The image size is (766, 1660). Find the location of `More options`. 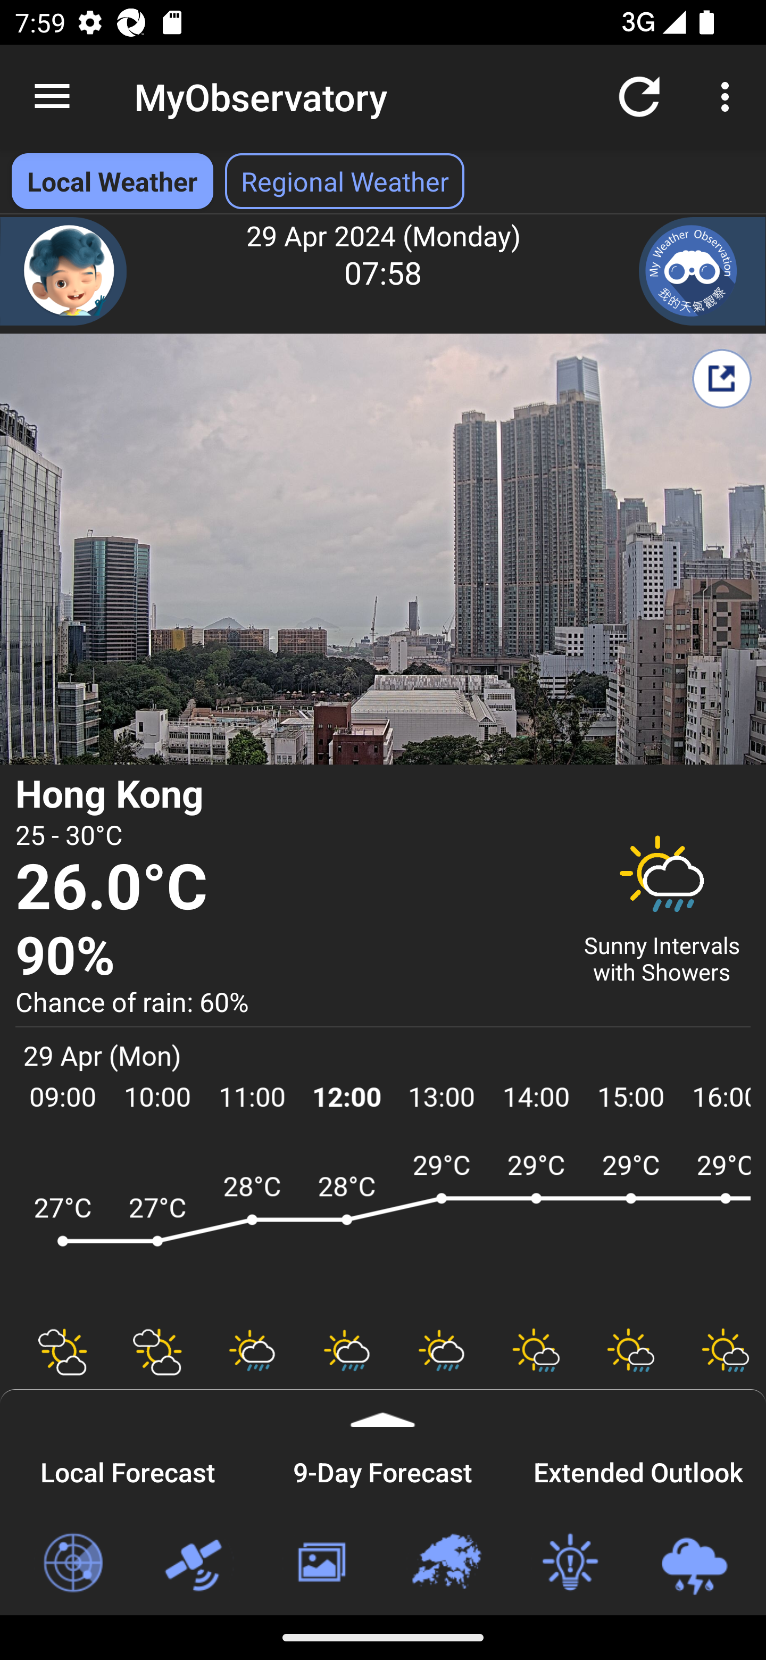

More options is located at coordinates (729, 96).